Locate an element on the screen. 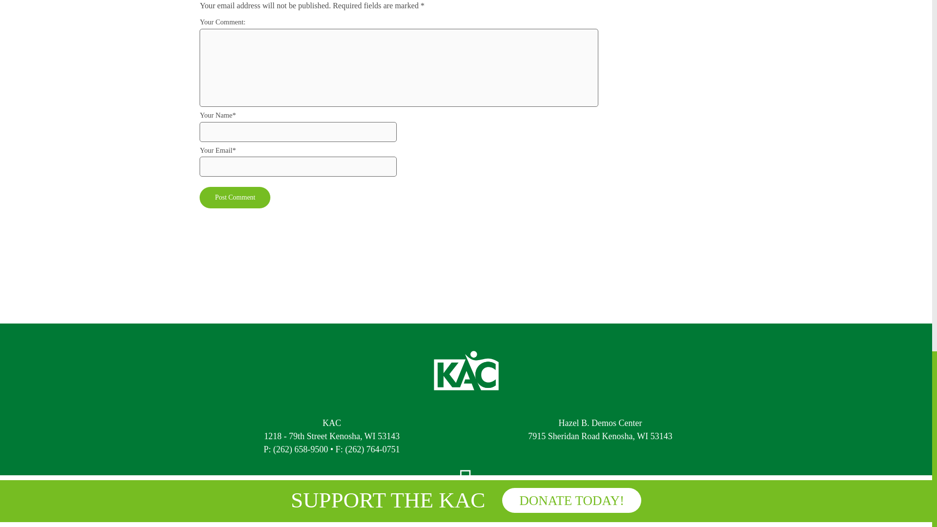 The width and height of the screenshot is (937, 527). Post Comment is located at coordinates (235, 197).